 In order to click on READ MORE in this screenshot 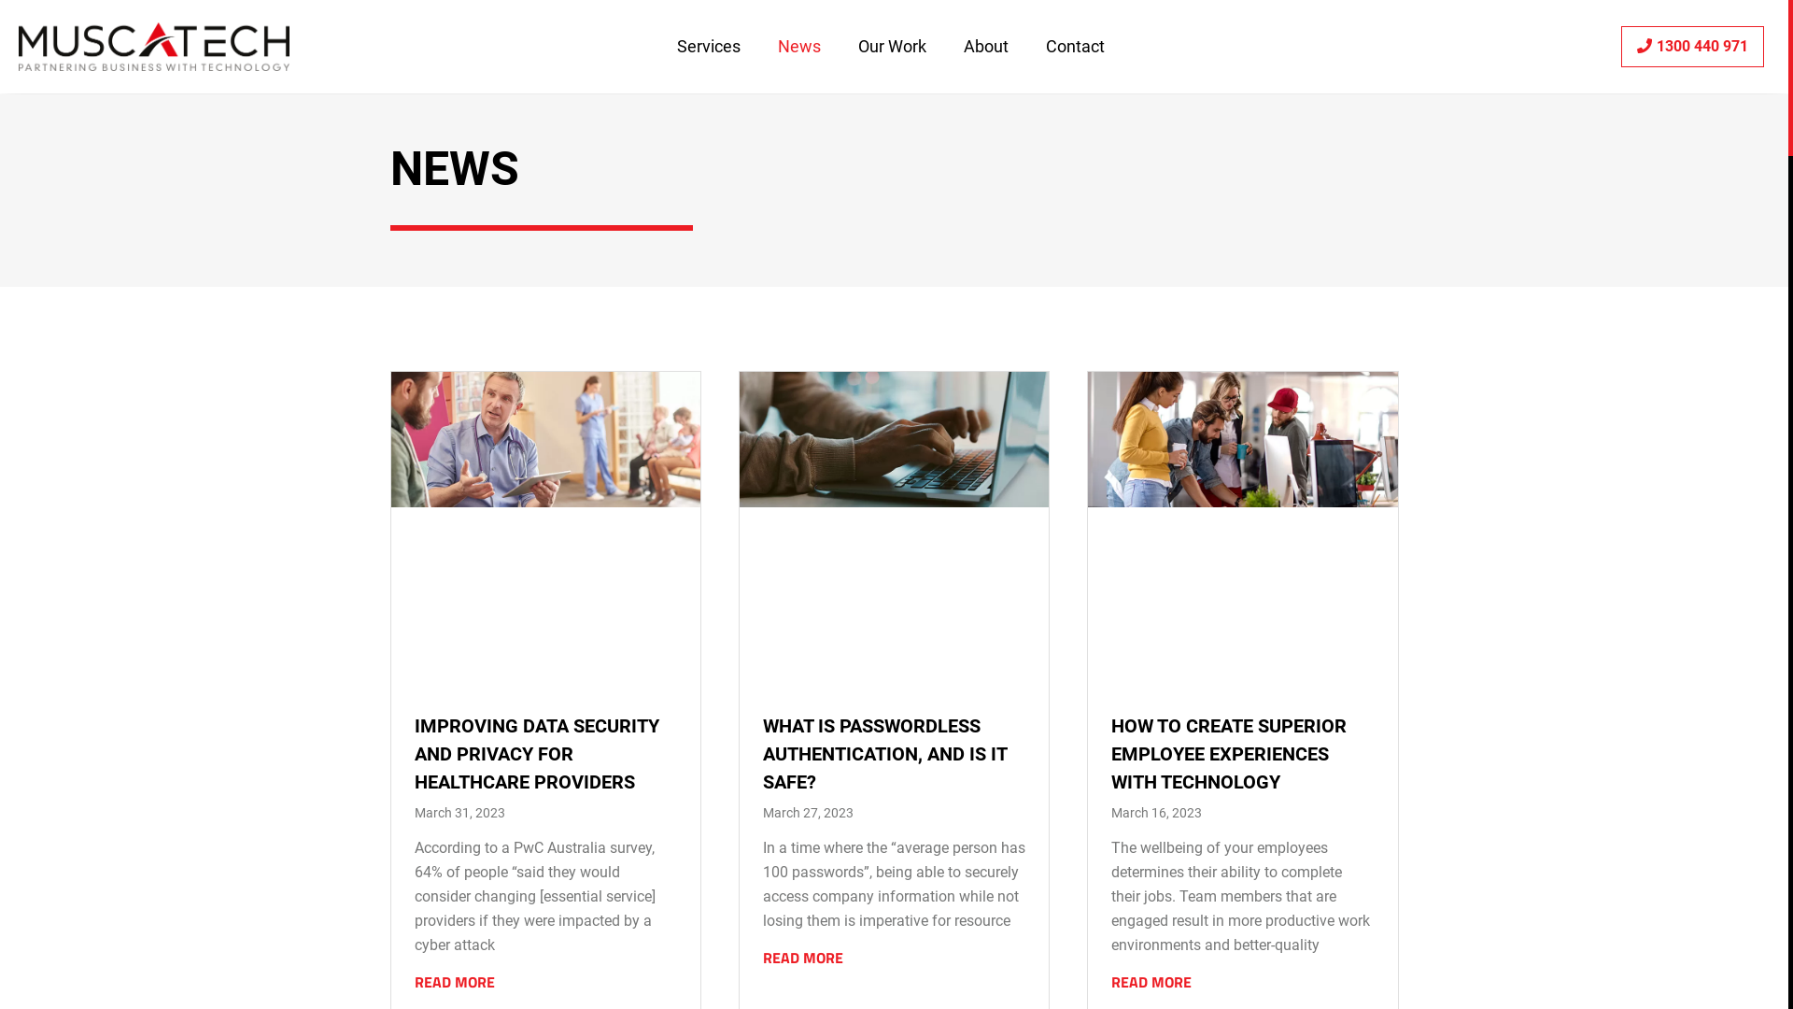, I will do `click(803, 958)`.